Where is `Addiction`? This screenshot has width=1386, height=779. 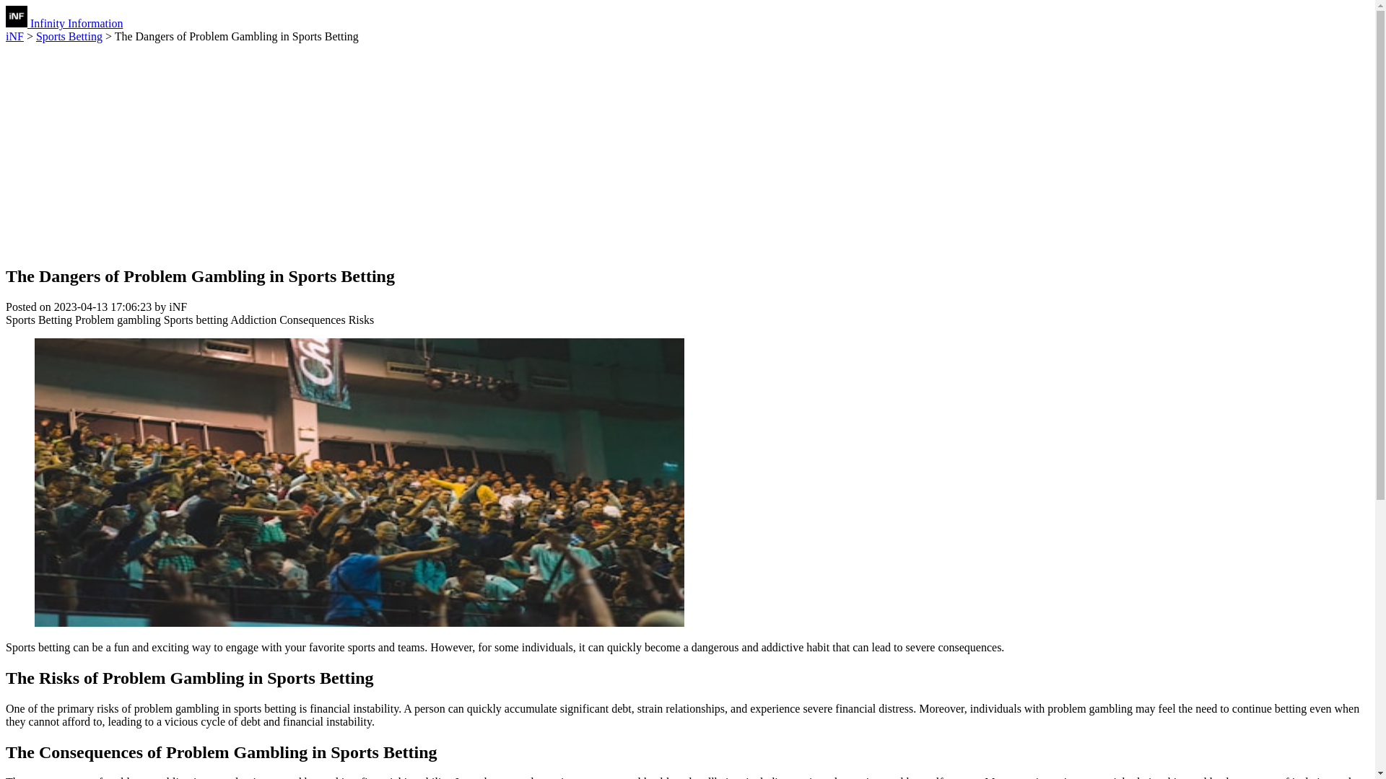 Addiction is located at coordinates (253, 320).